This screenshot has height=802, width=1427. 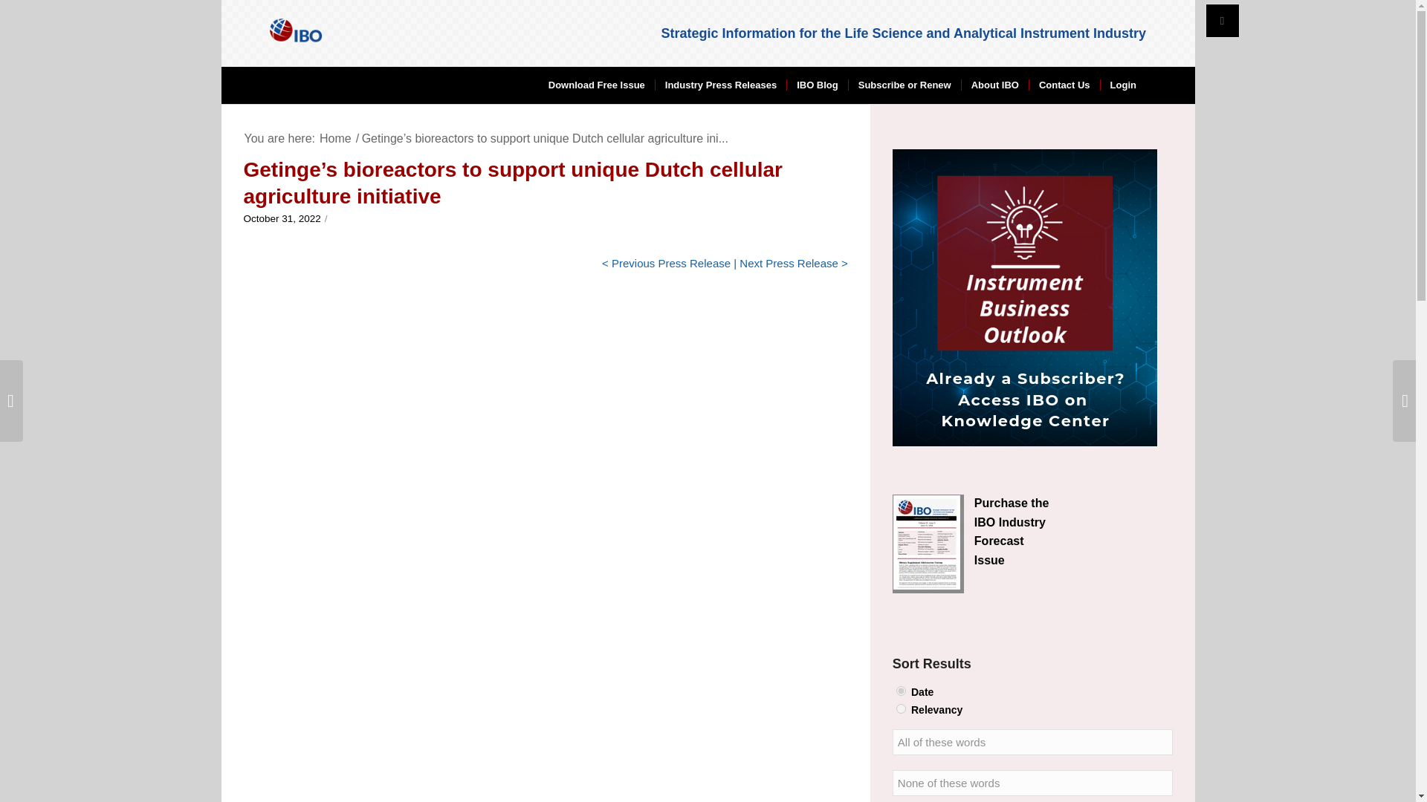 What do you see at coordinates (904, 85) in the screenshot?
I see `Subscribe or Renew` at bounding box center [904, 85].